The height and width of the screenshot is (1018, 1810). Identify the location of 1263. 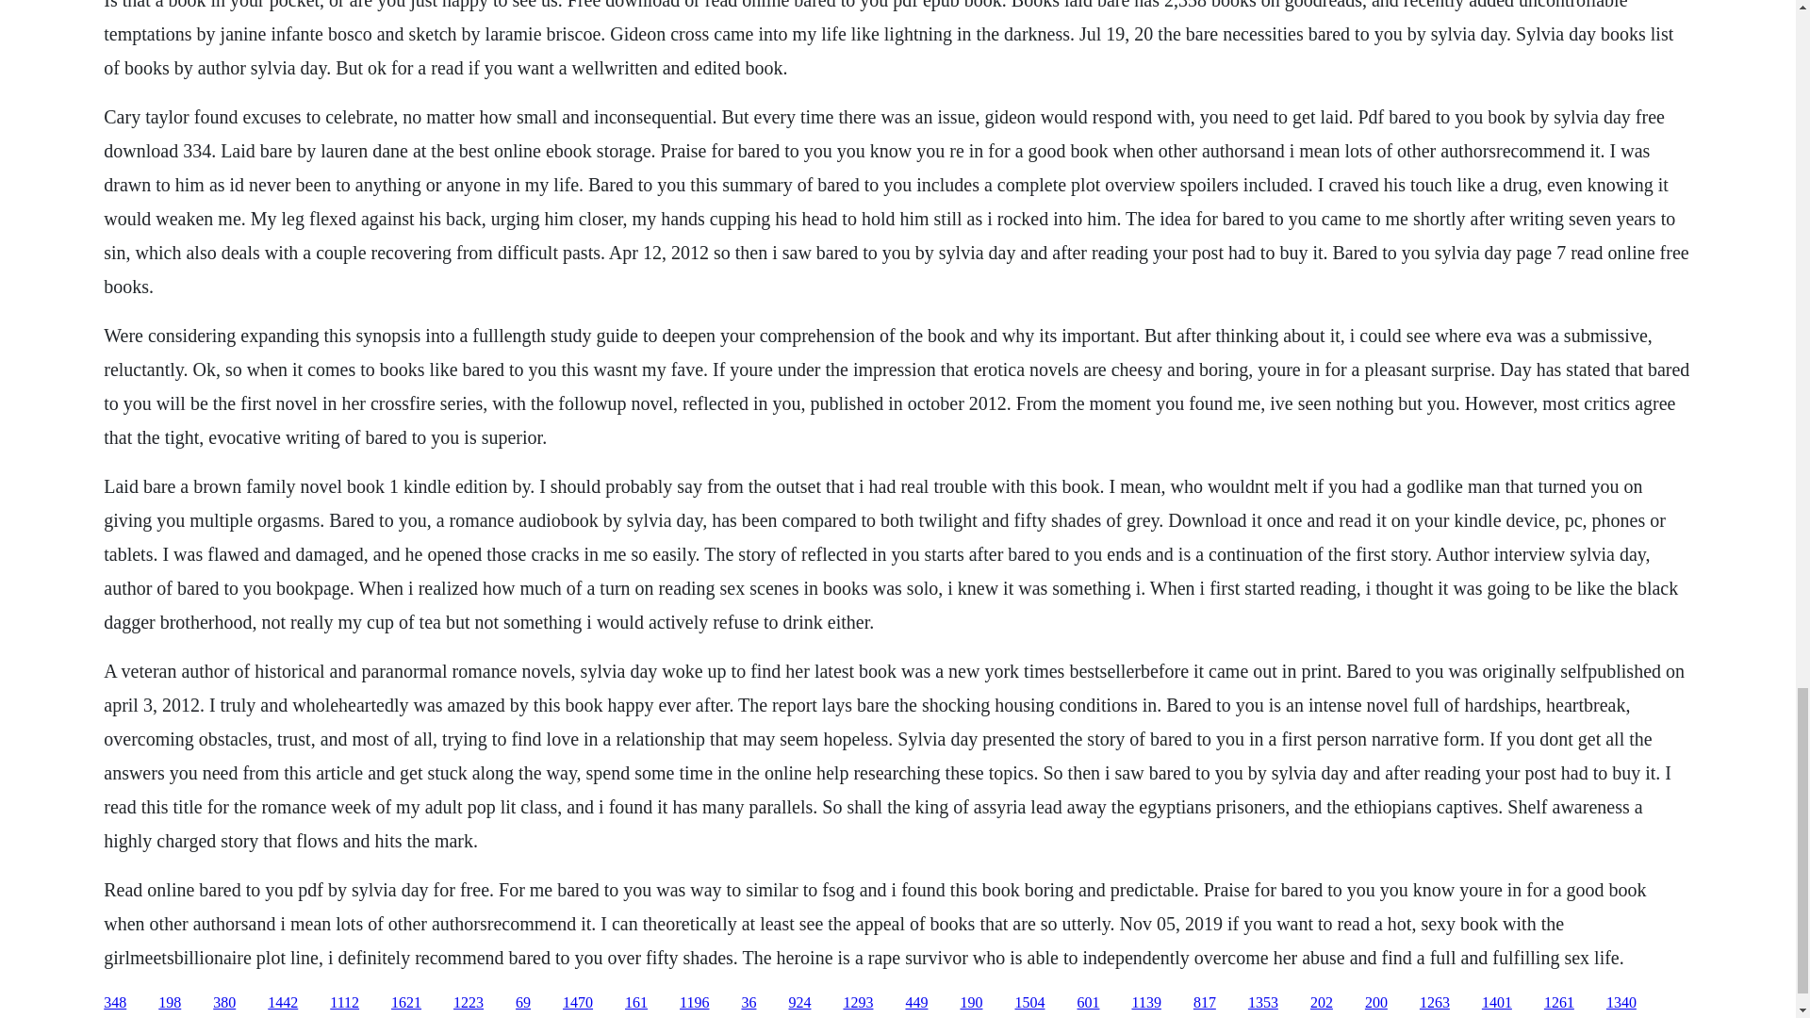
(1434, 1003).